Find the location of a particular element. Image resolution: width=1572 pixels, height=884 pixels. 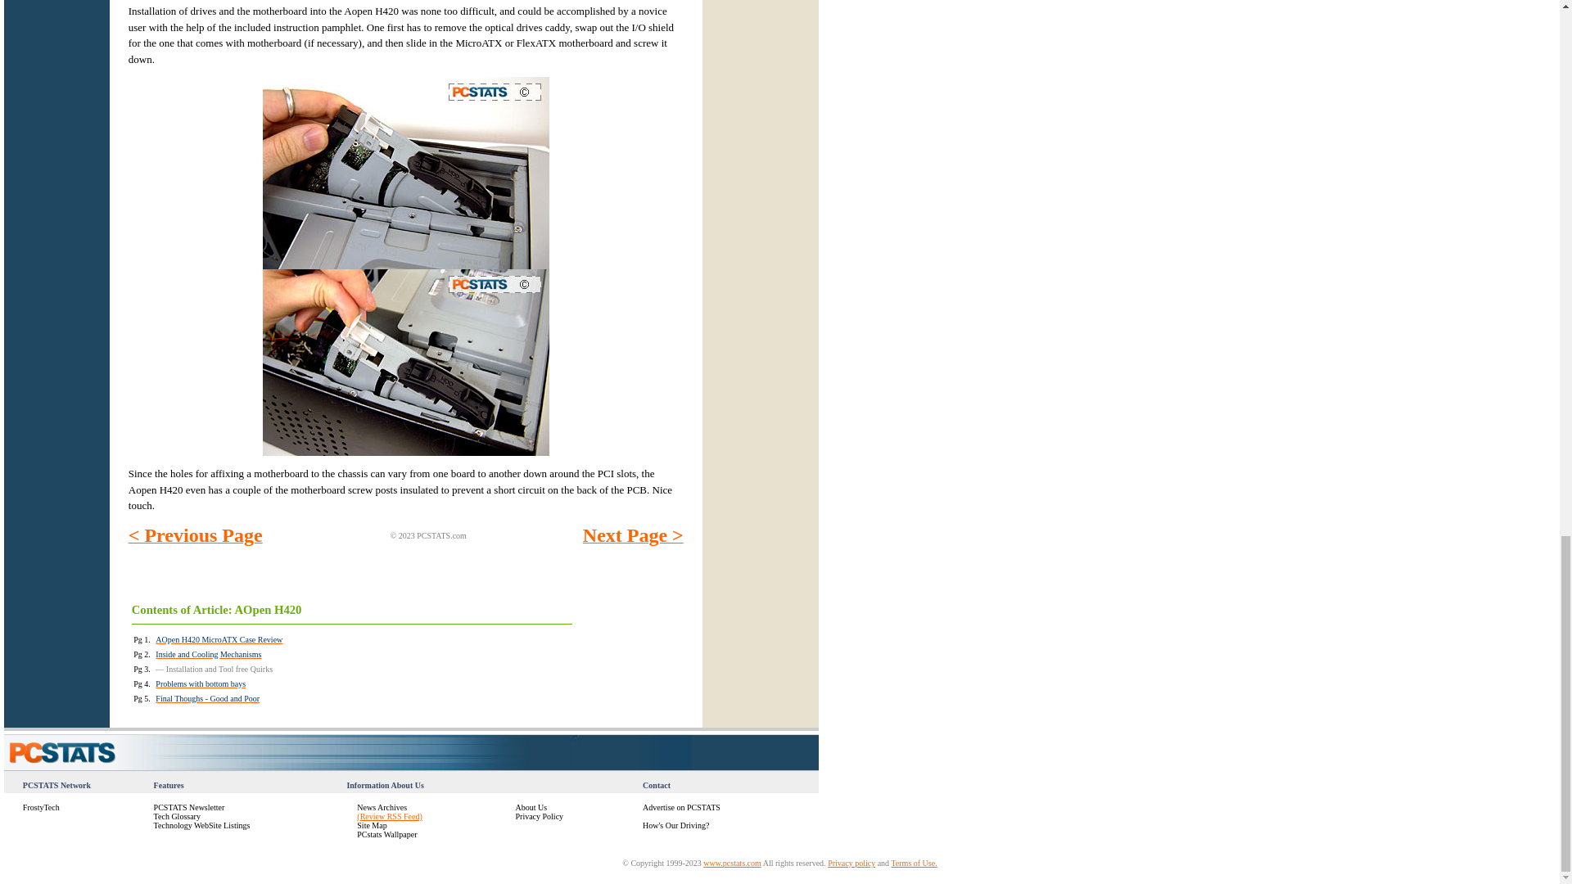

Next Page... is located at coordinates (634, 537).